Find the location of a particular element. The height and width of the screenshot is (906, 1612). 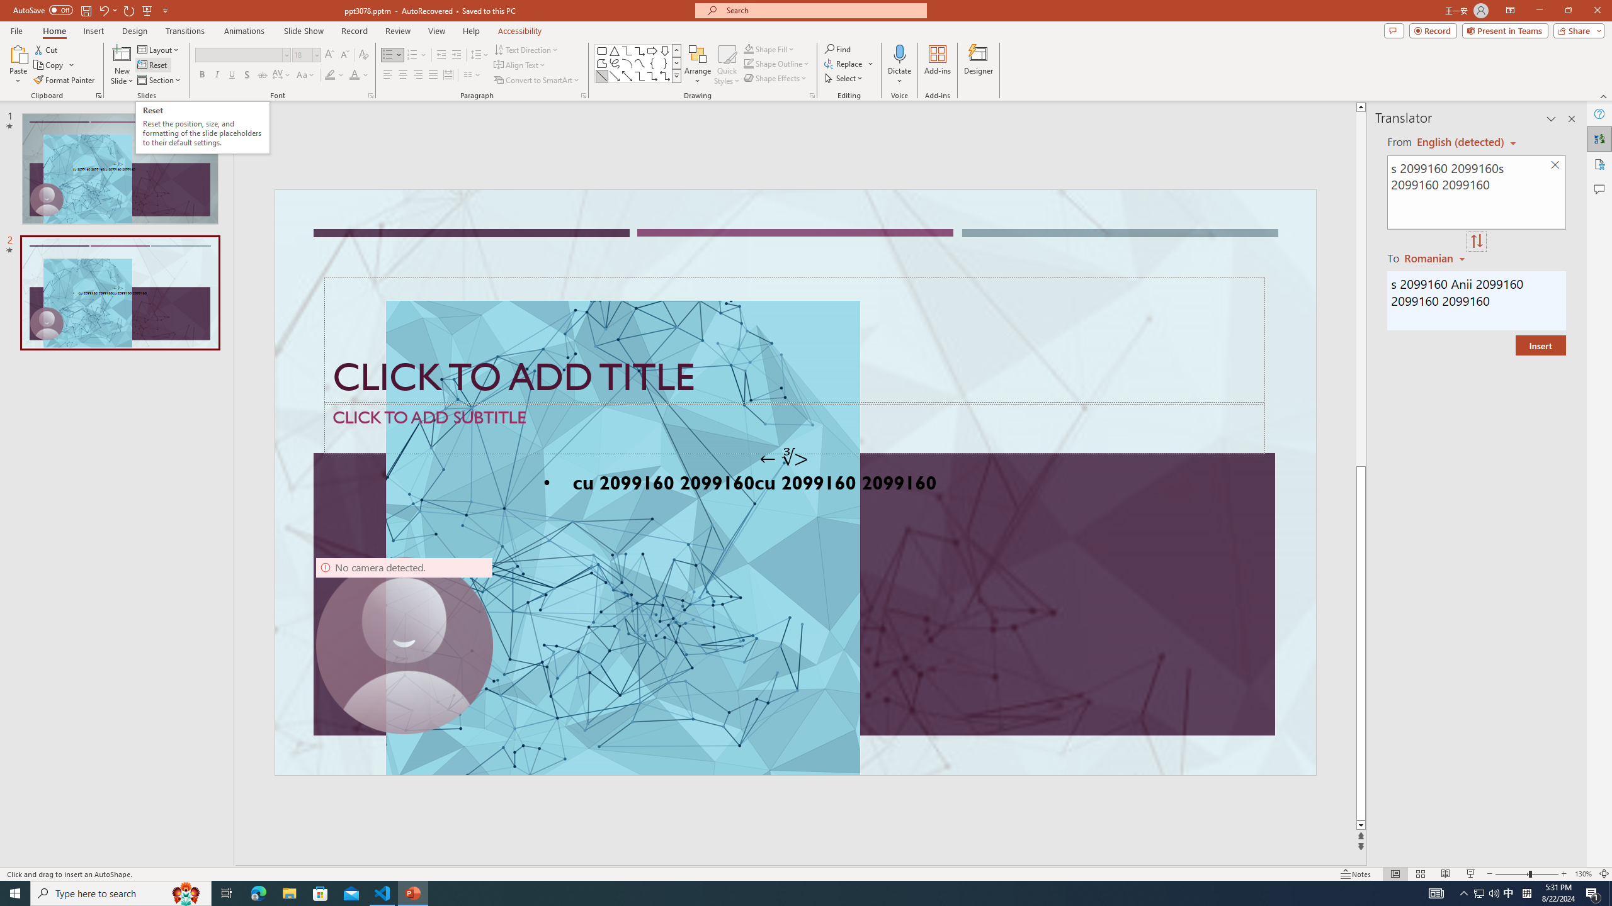

644553698@qq.com is located at coordinates (1433, 423).